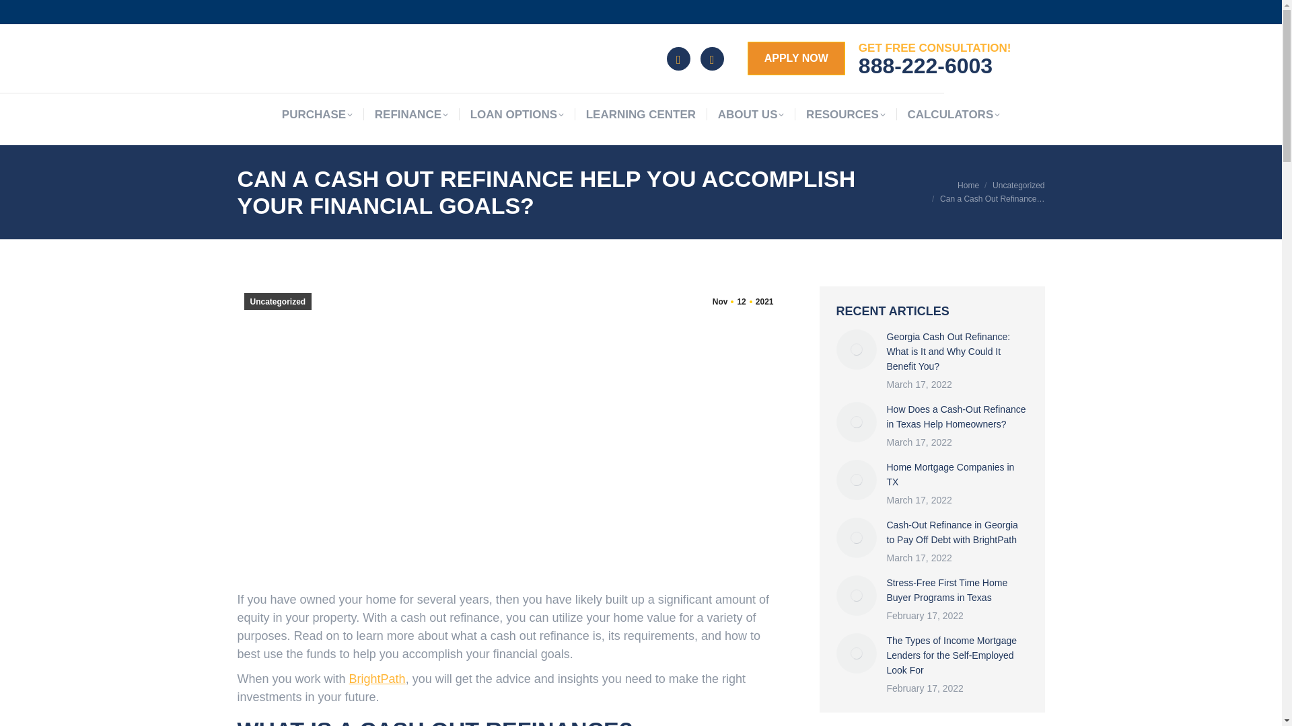  Describe the element at coordinates (925, 65) in the screenshot. I see `888-222-6003` at that location.